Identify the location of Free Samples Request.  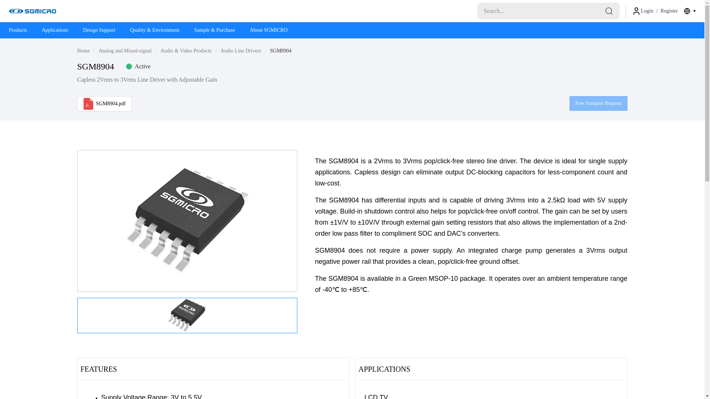
(598, 103).